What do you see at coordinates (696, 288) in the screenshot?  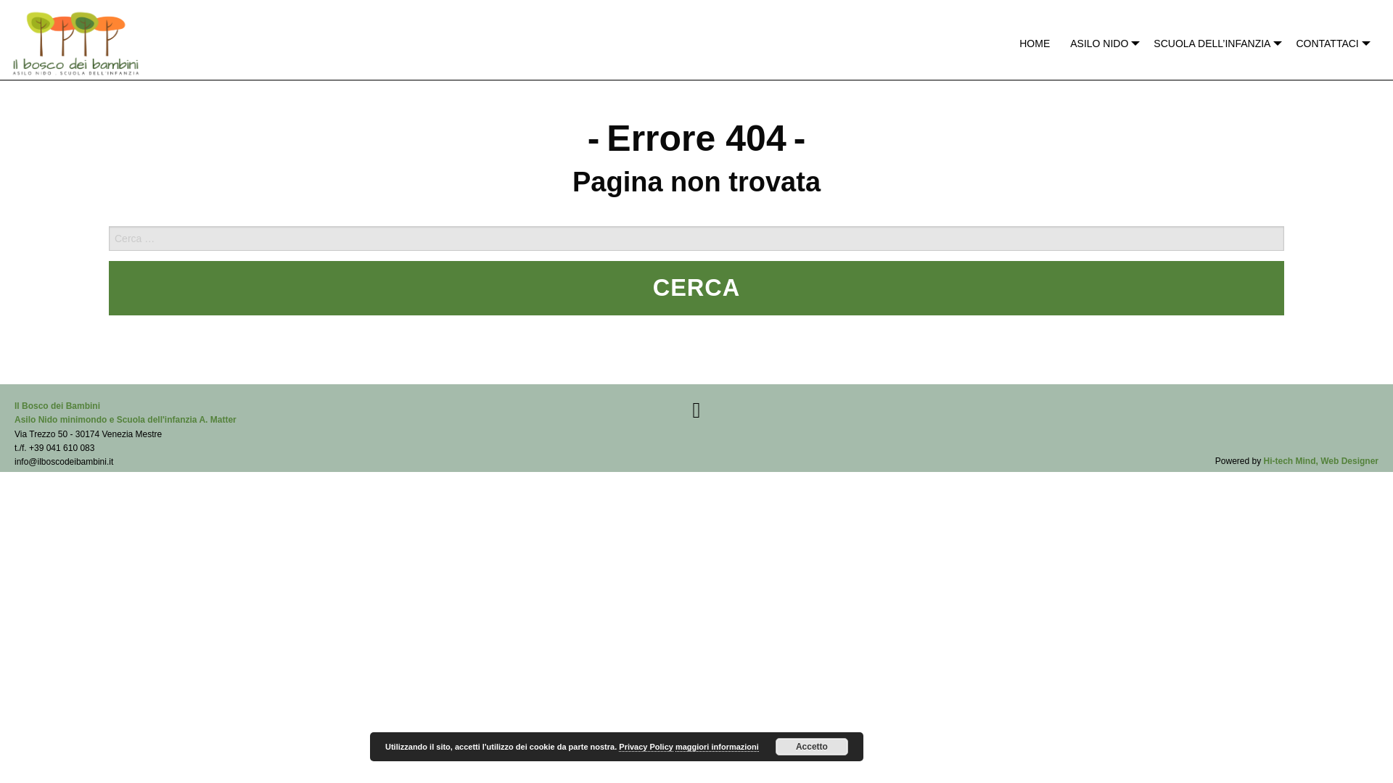 I see `Cerca` at bounding box center [696, 288].